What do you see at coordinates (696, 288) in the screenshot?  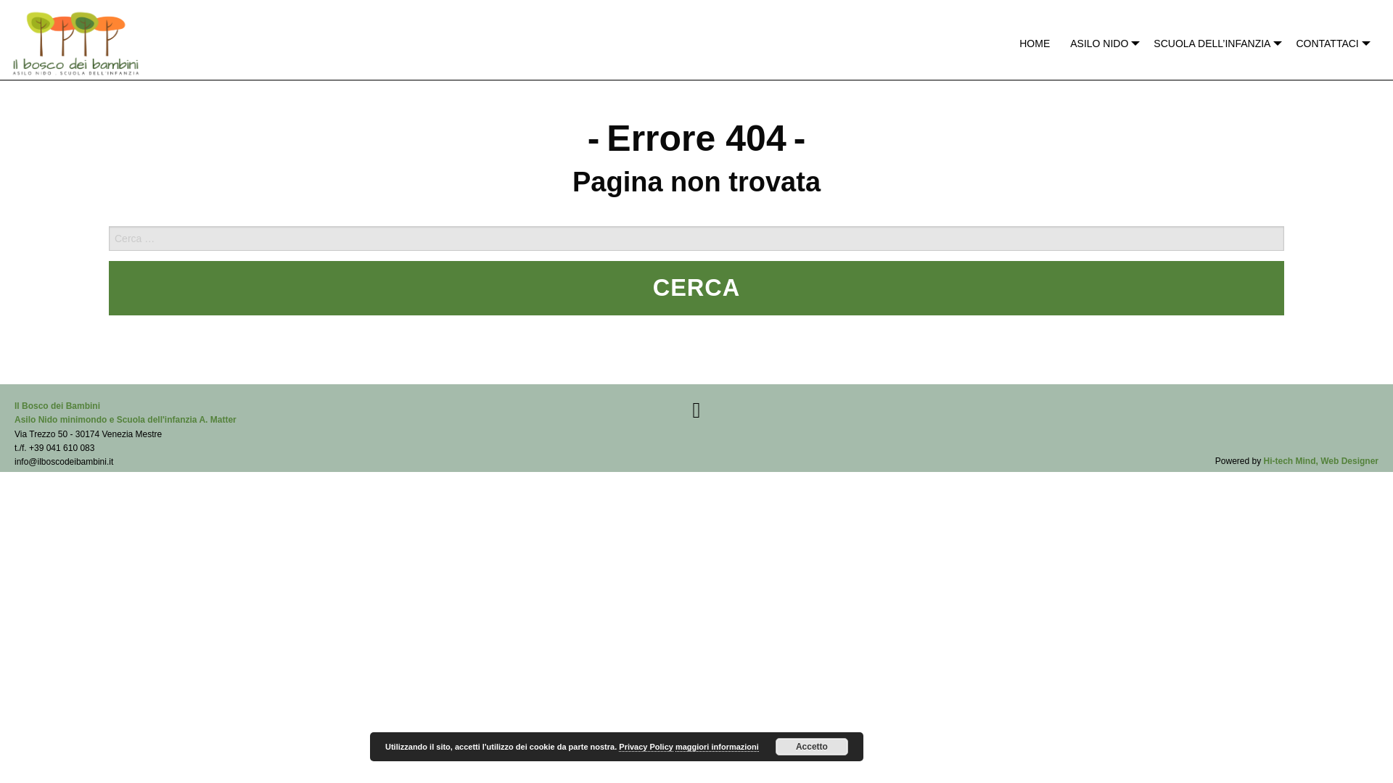 I see `Cerca` at bounding box center [696, 288].